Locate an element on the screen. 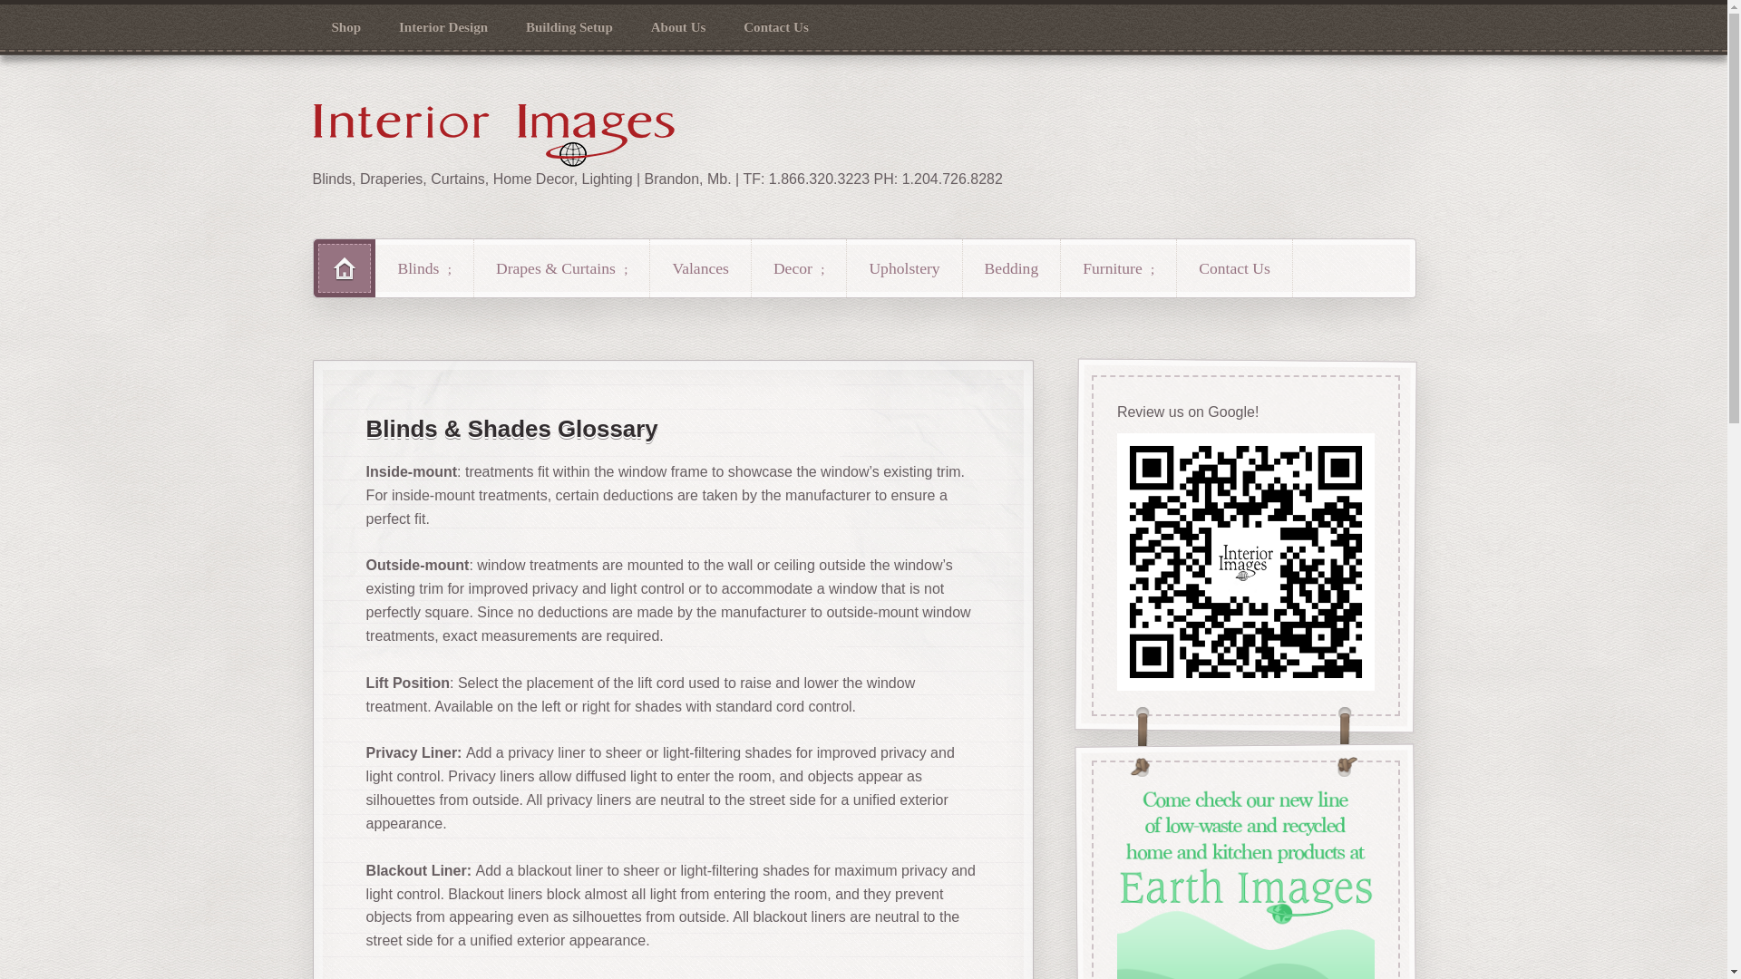 This screenshot has height=979, width=1741. Valances is located at coordinates (700, 268).